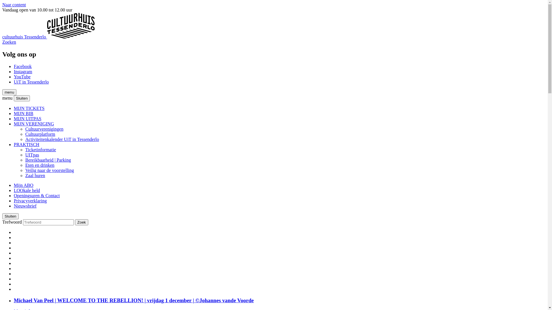  What do you see at coordinates (41, 150) in the screenshot?
I see `Ticketinformatie` at bounding box center [41, 150].